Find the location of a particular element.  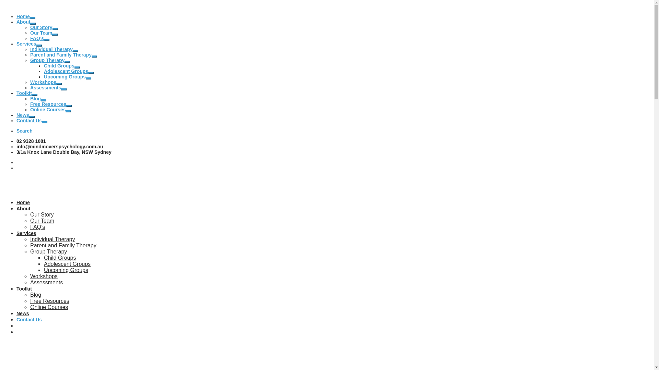

Workshops is located at coordinates (44, 276).